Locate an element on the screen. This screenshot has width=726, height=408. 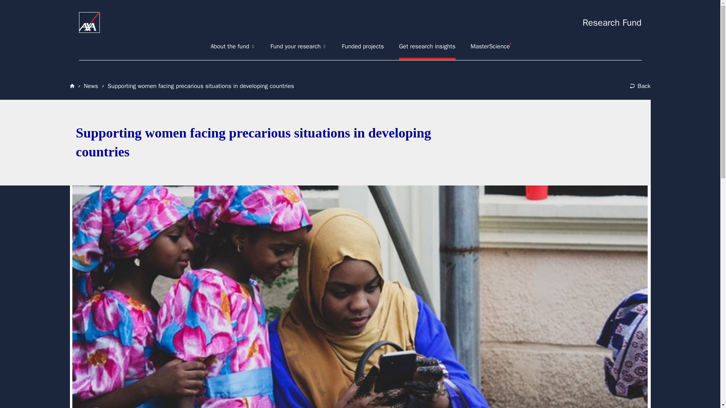
About the fund is located at coordinates (233, 46).